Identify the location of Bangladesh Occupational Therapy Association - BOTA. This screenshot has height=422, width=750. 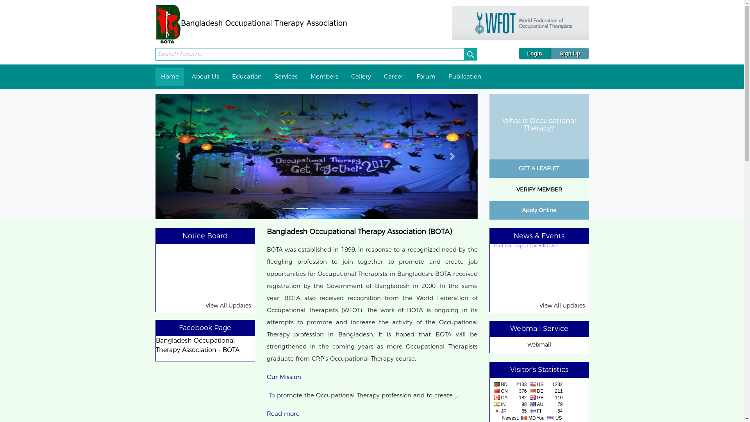
(197, 345).